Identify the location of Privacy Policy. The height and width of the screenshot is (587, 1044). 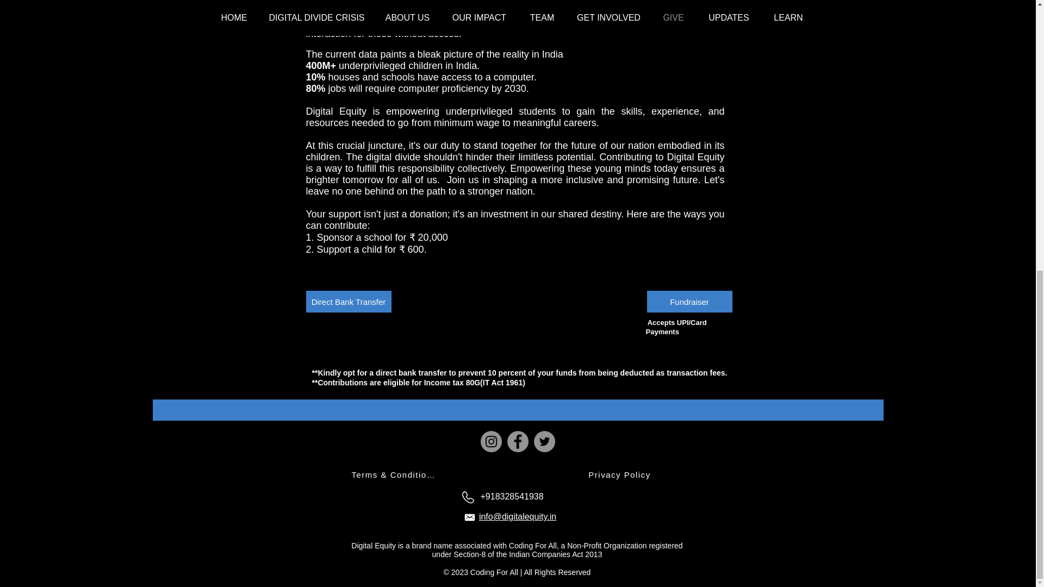
(620, 474).